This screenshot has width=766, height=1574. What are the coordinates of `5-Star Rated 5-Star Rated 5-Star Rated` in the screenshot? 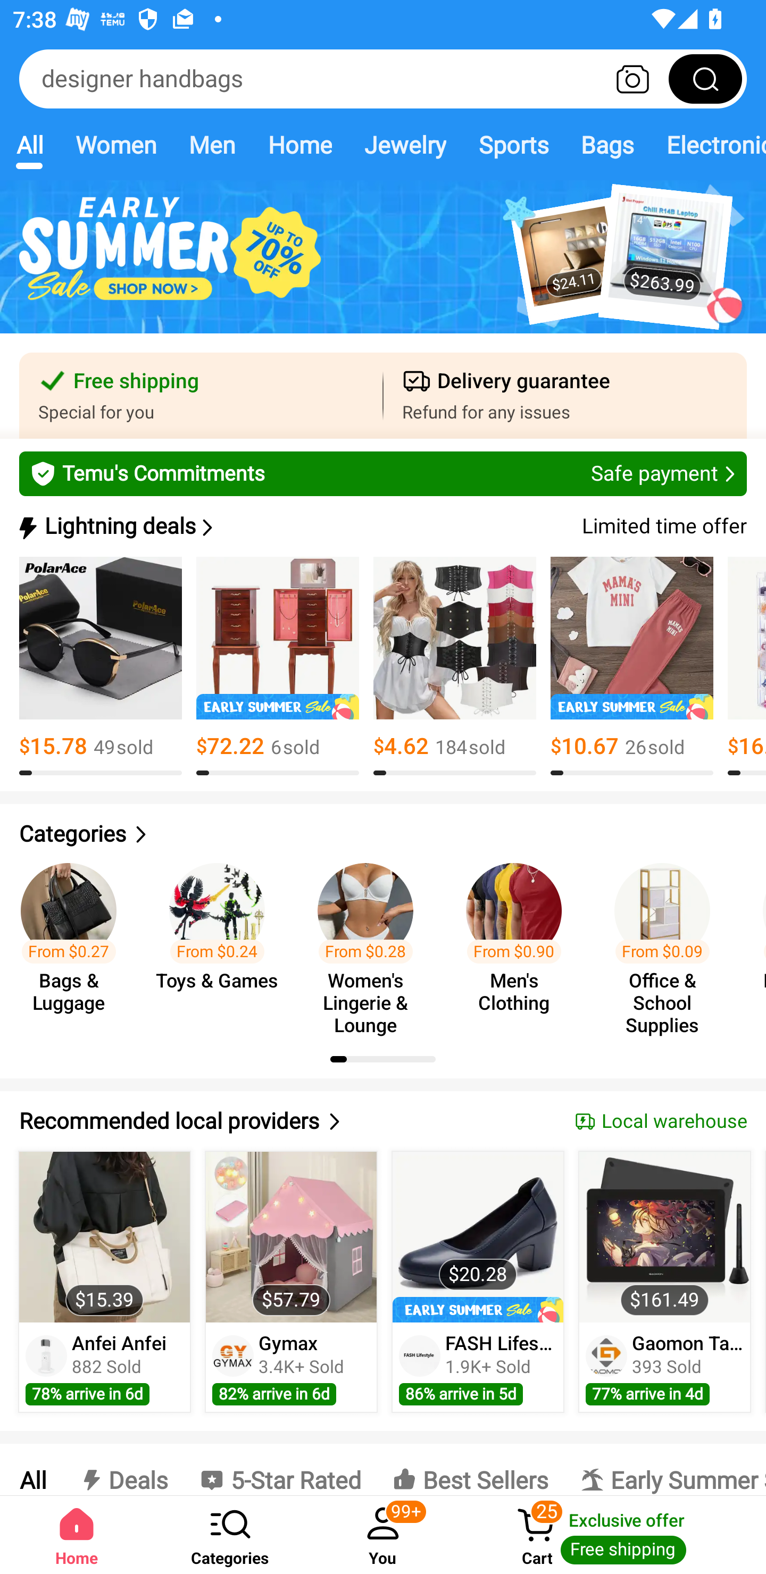 It's located at (280, 1469).